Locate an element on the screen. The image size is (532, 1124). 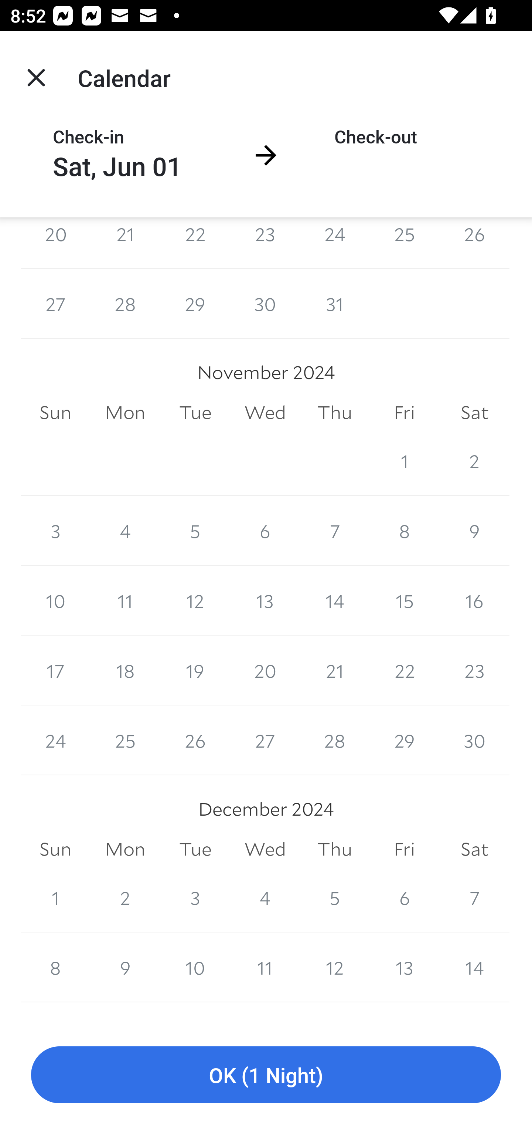
Sun is located at coordinates (55, 413).